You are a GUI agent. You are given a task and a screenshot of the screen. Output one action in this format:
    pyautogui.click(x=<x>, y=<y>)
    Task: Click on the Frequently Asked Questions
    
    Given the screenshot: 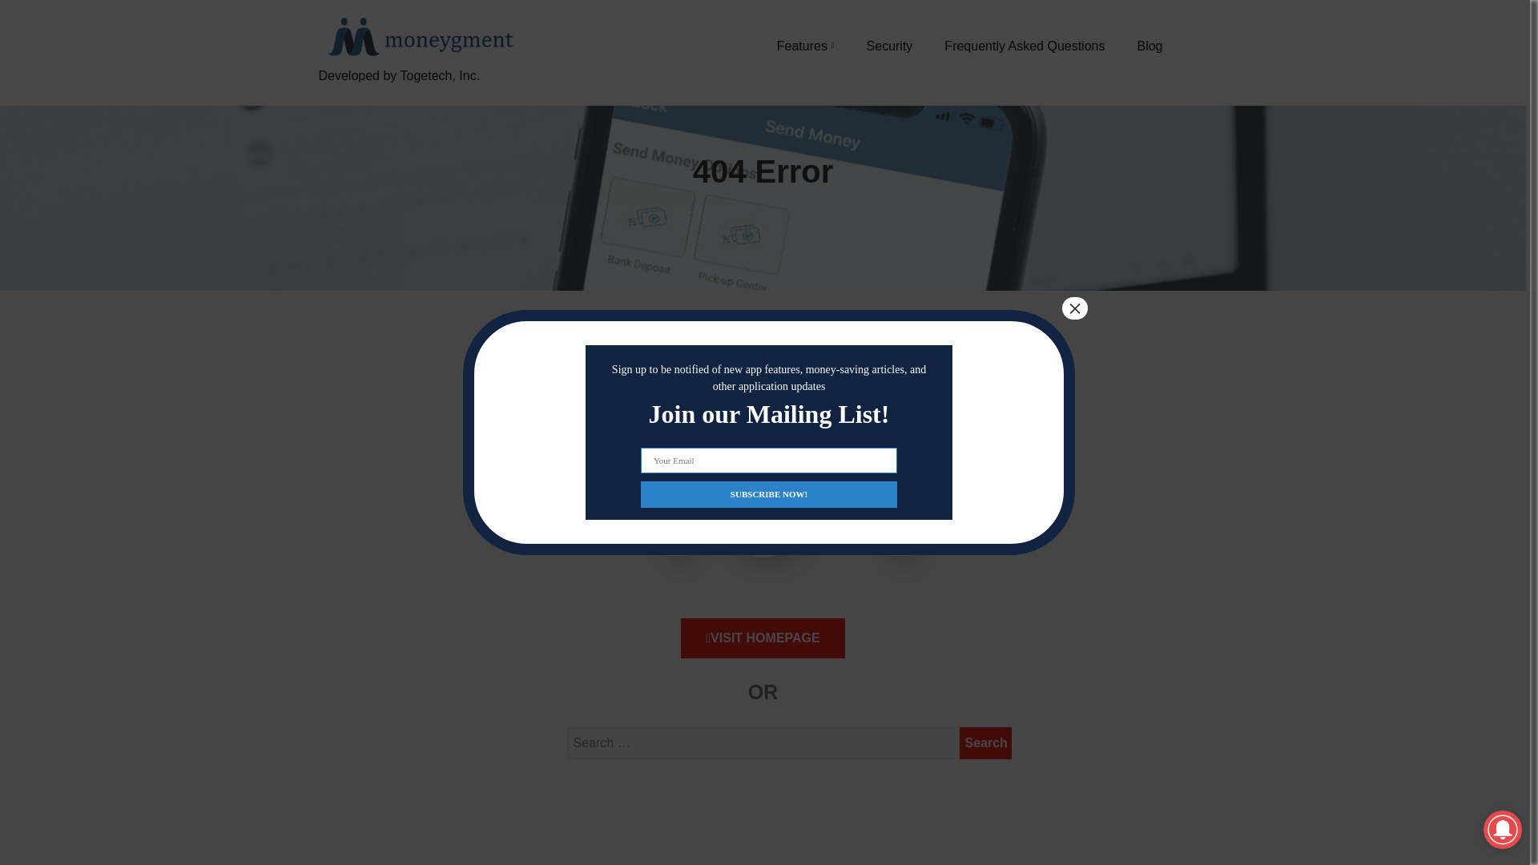 What is the action you would take?
    pyautogui.click(x=1024, y=46)
    